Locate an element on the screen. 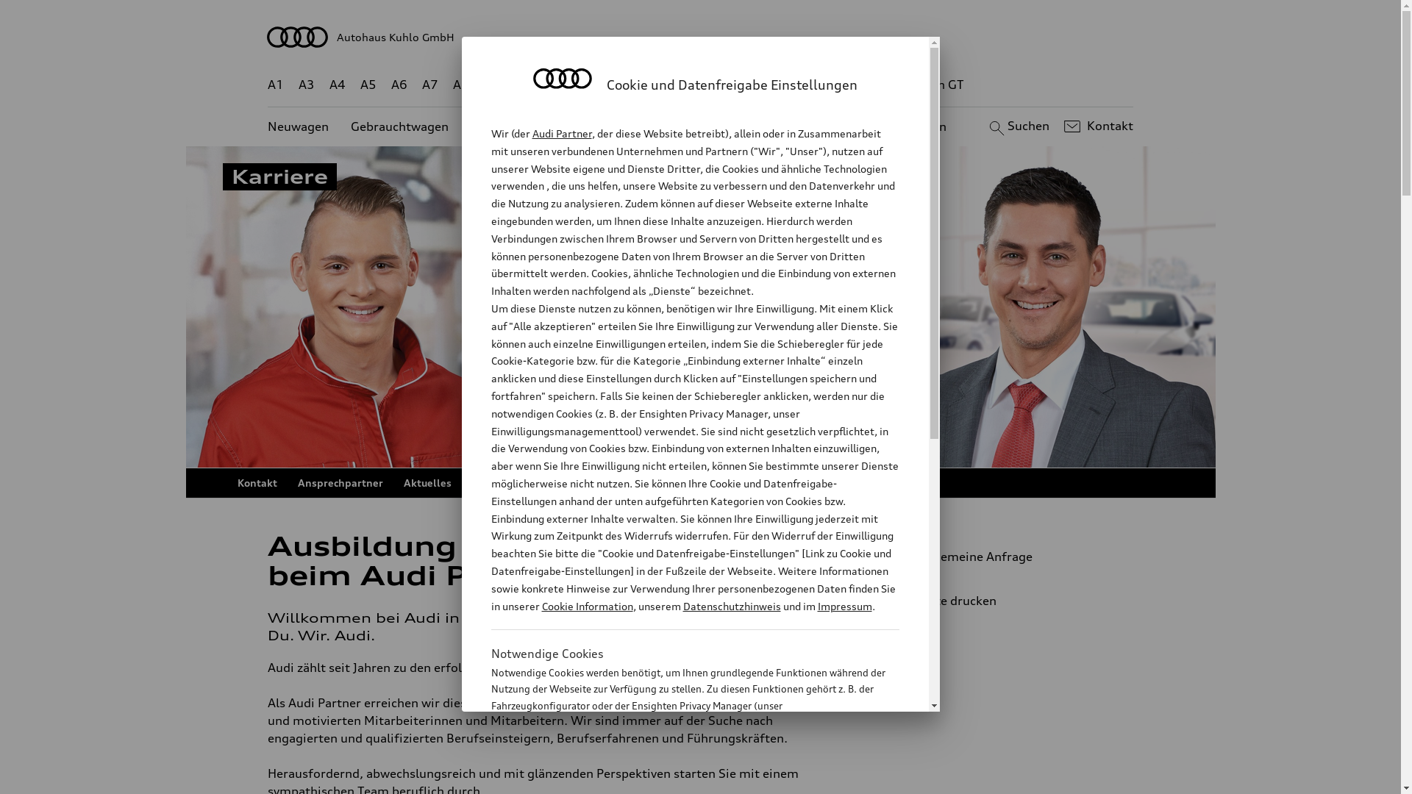  Kundenservice is located at coordinates (709, 126).